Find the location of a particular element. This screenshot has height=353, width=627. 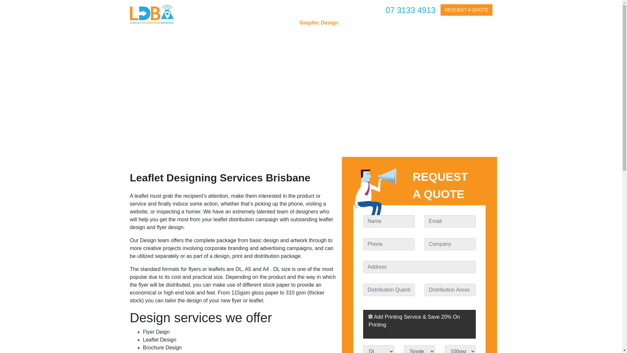

REQUEST A QUOTE is located at coordinates (466, 10).